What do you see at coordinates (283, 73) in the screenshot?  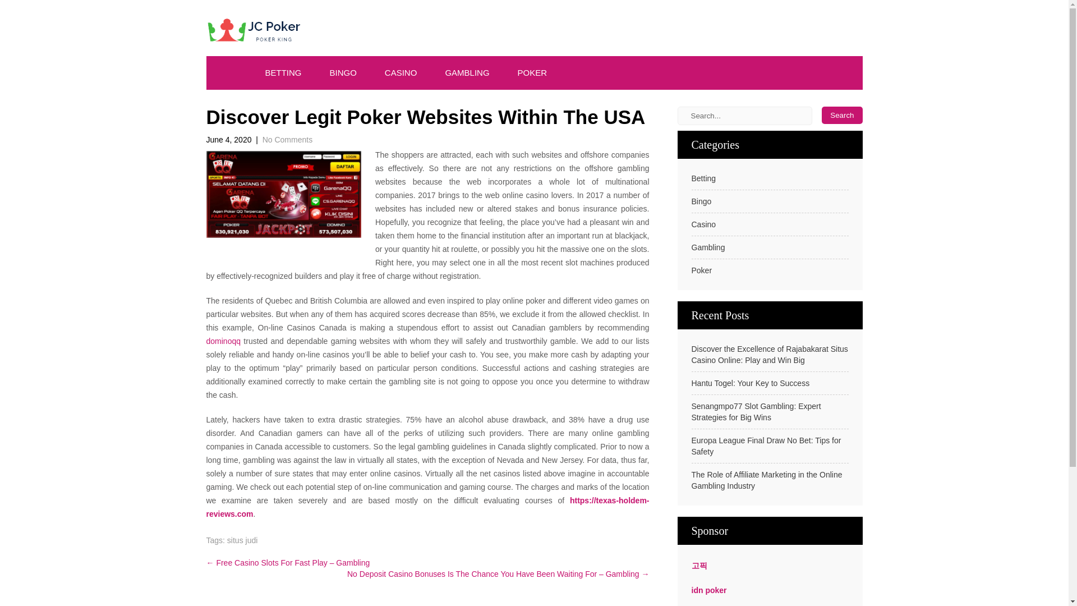 I see `BETTING` at bounding box center [283, 73].